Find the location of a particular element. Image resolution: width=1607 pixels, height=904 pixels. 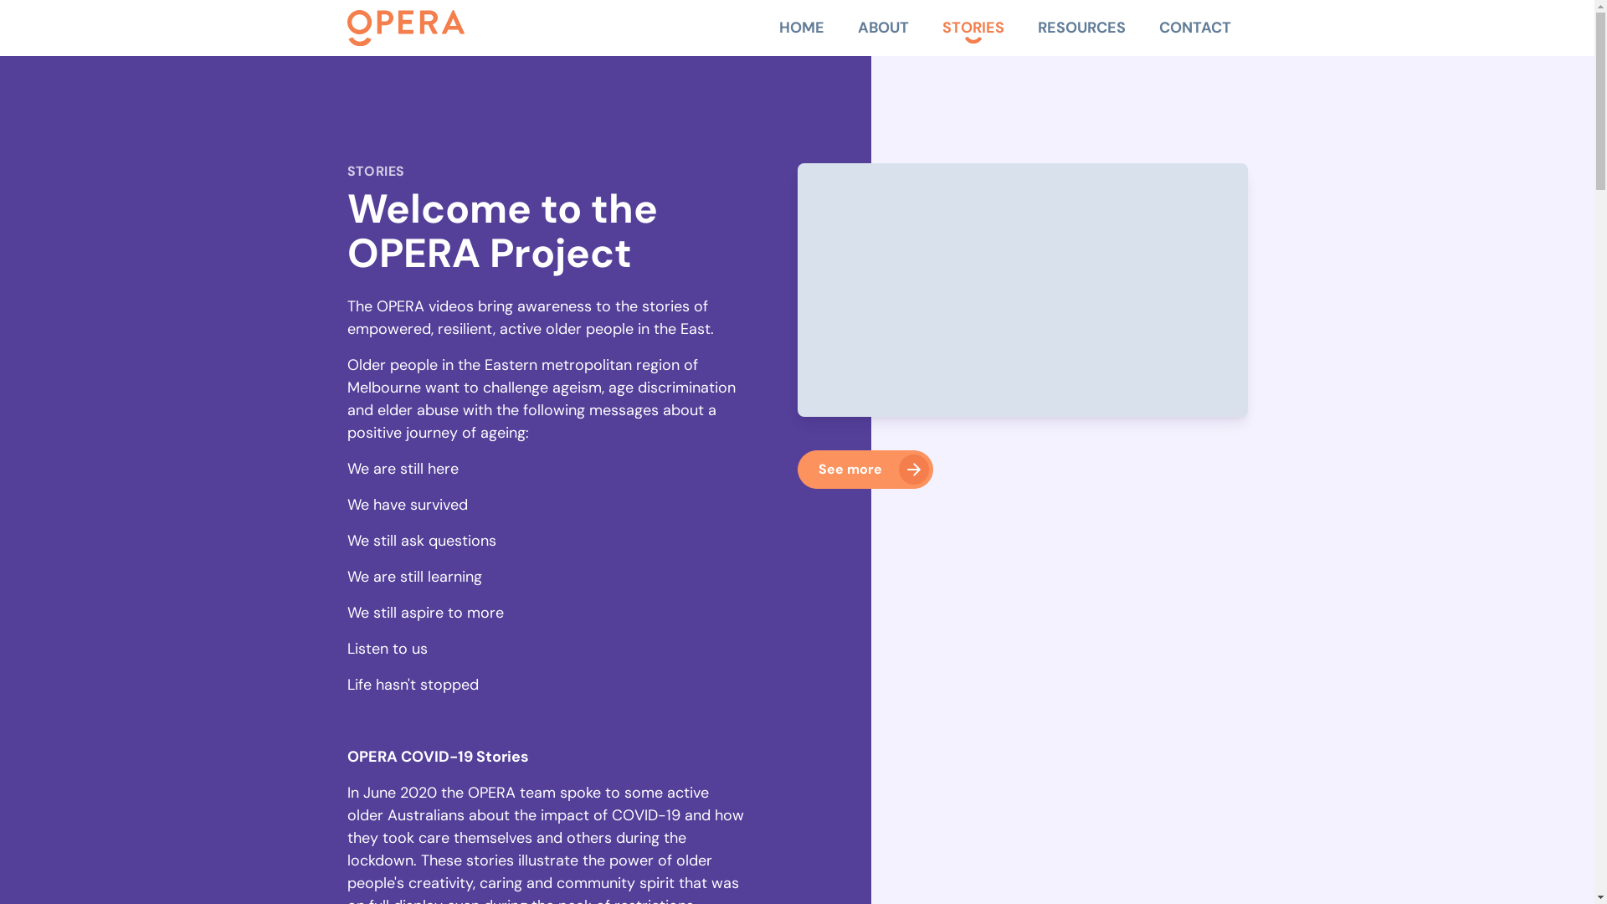

ABOUT is located at coordinates (882, 28).